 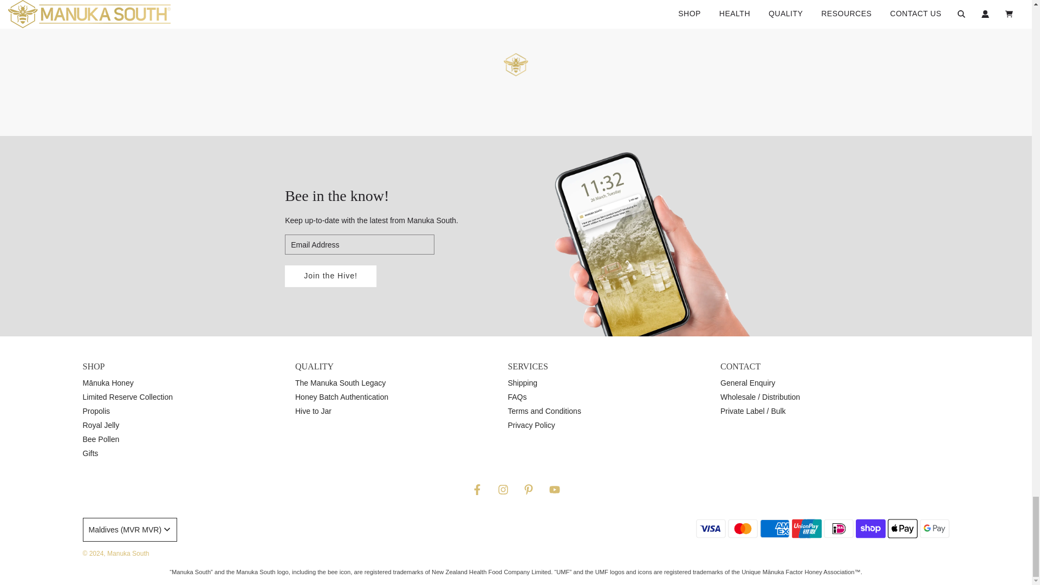 I want to click on Shop Pay, so click(x=871, y=528).